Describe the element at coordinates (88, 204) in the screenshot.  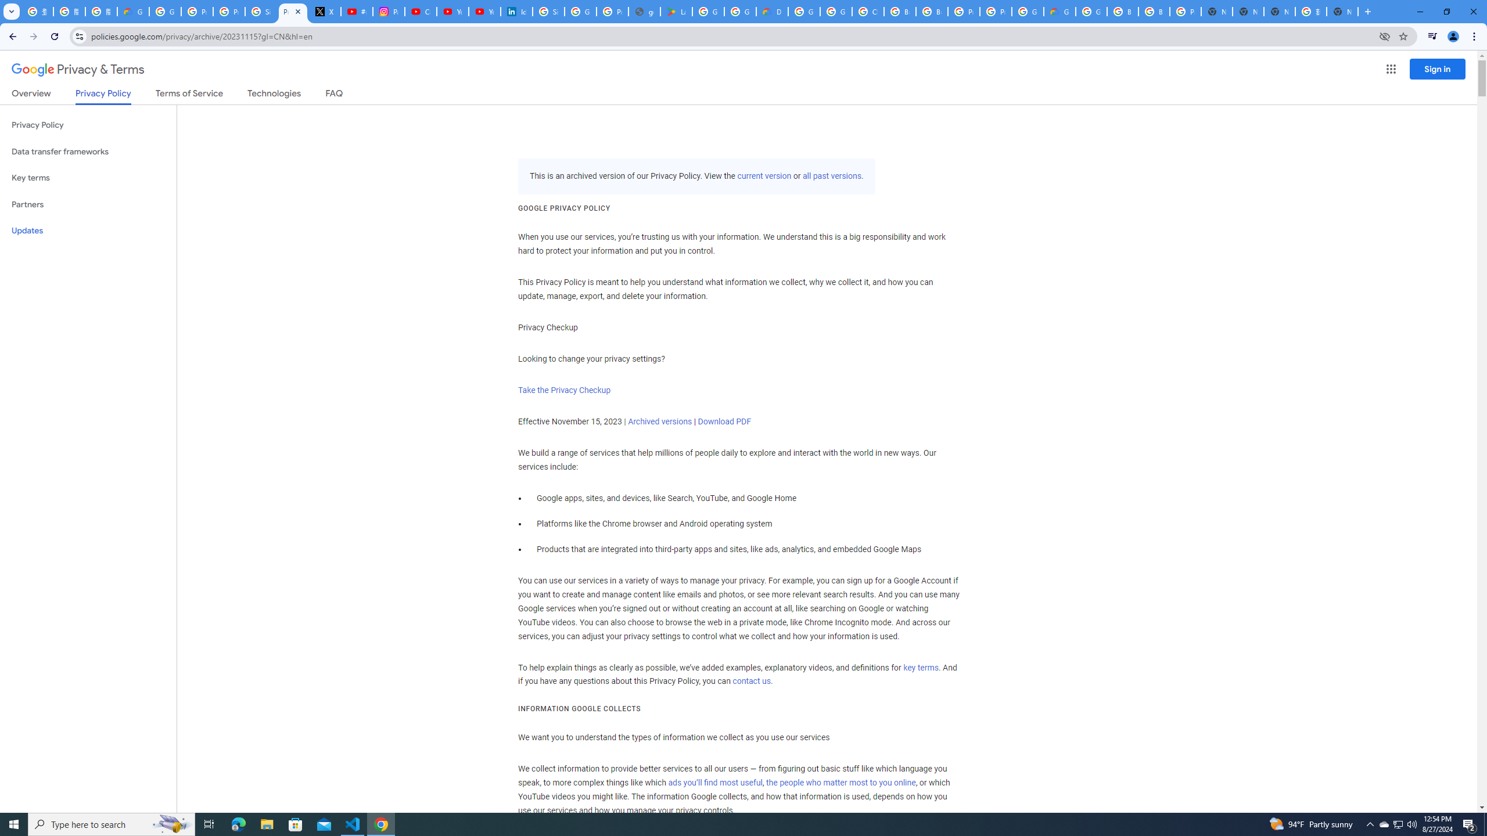
I see `Partners` at that location.